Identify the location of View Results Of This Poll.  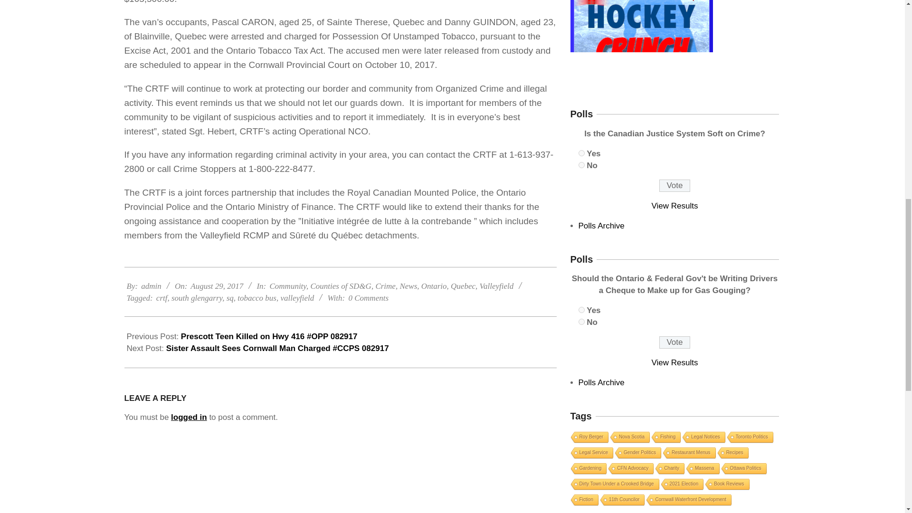
(675, 206).